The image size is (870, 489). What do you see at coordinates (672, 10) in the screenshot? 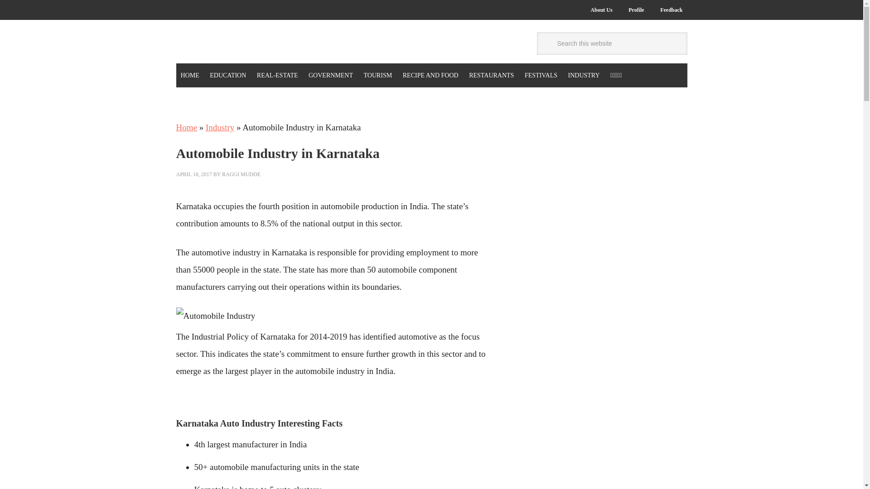
I see `Feedback` at bounding box center [672, 10].